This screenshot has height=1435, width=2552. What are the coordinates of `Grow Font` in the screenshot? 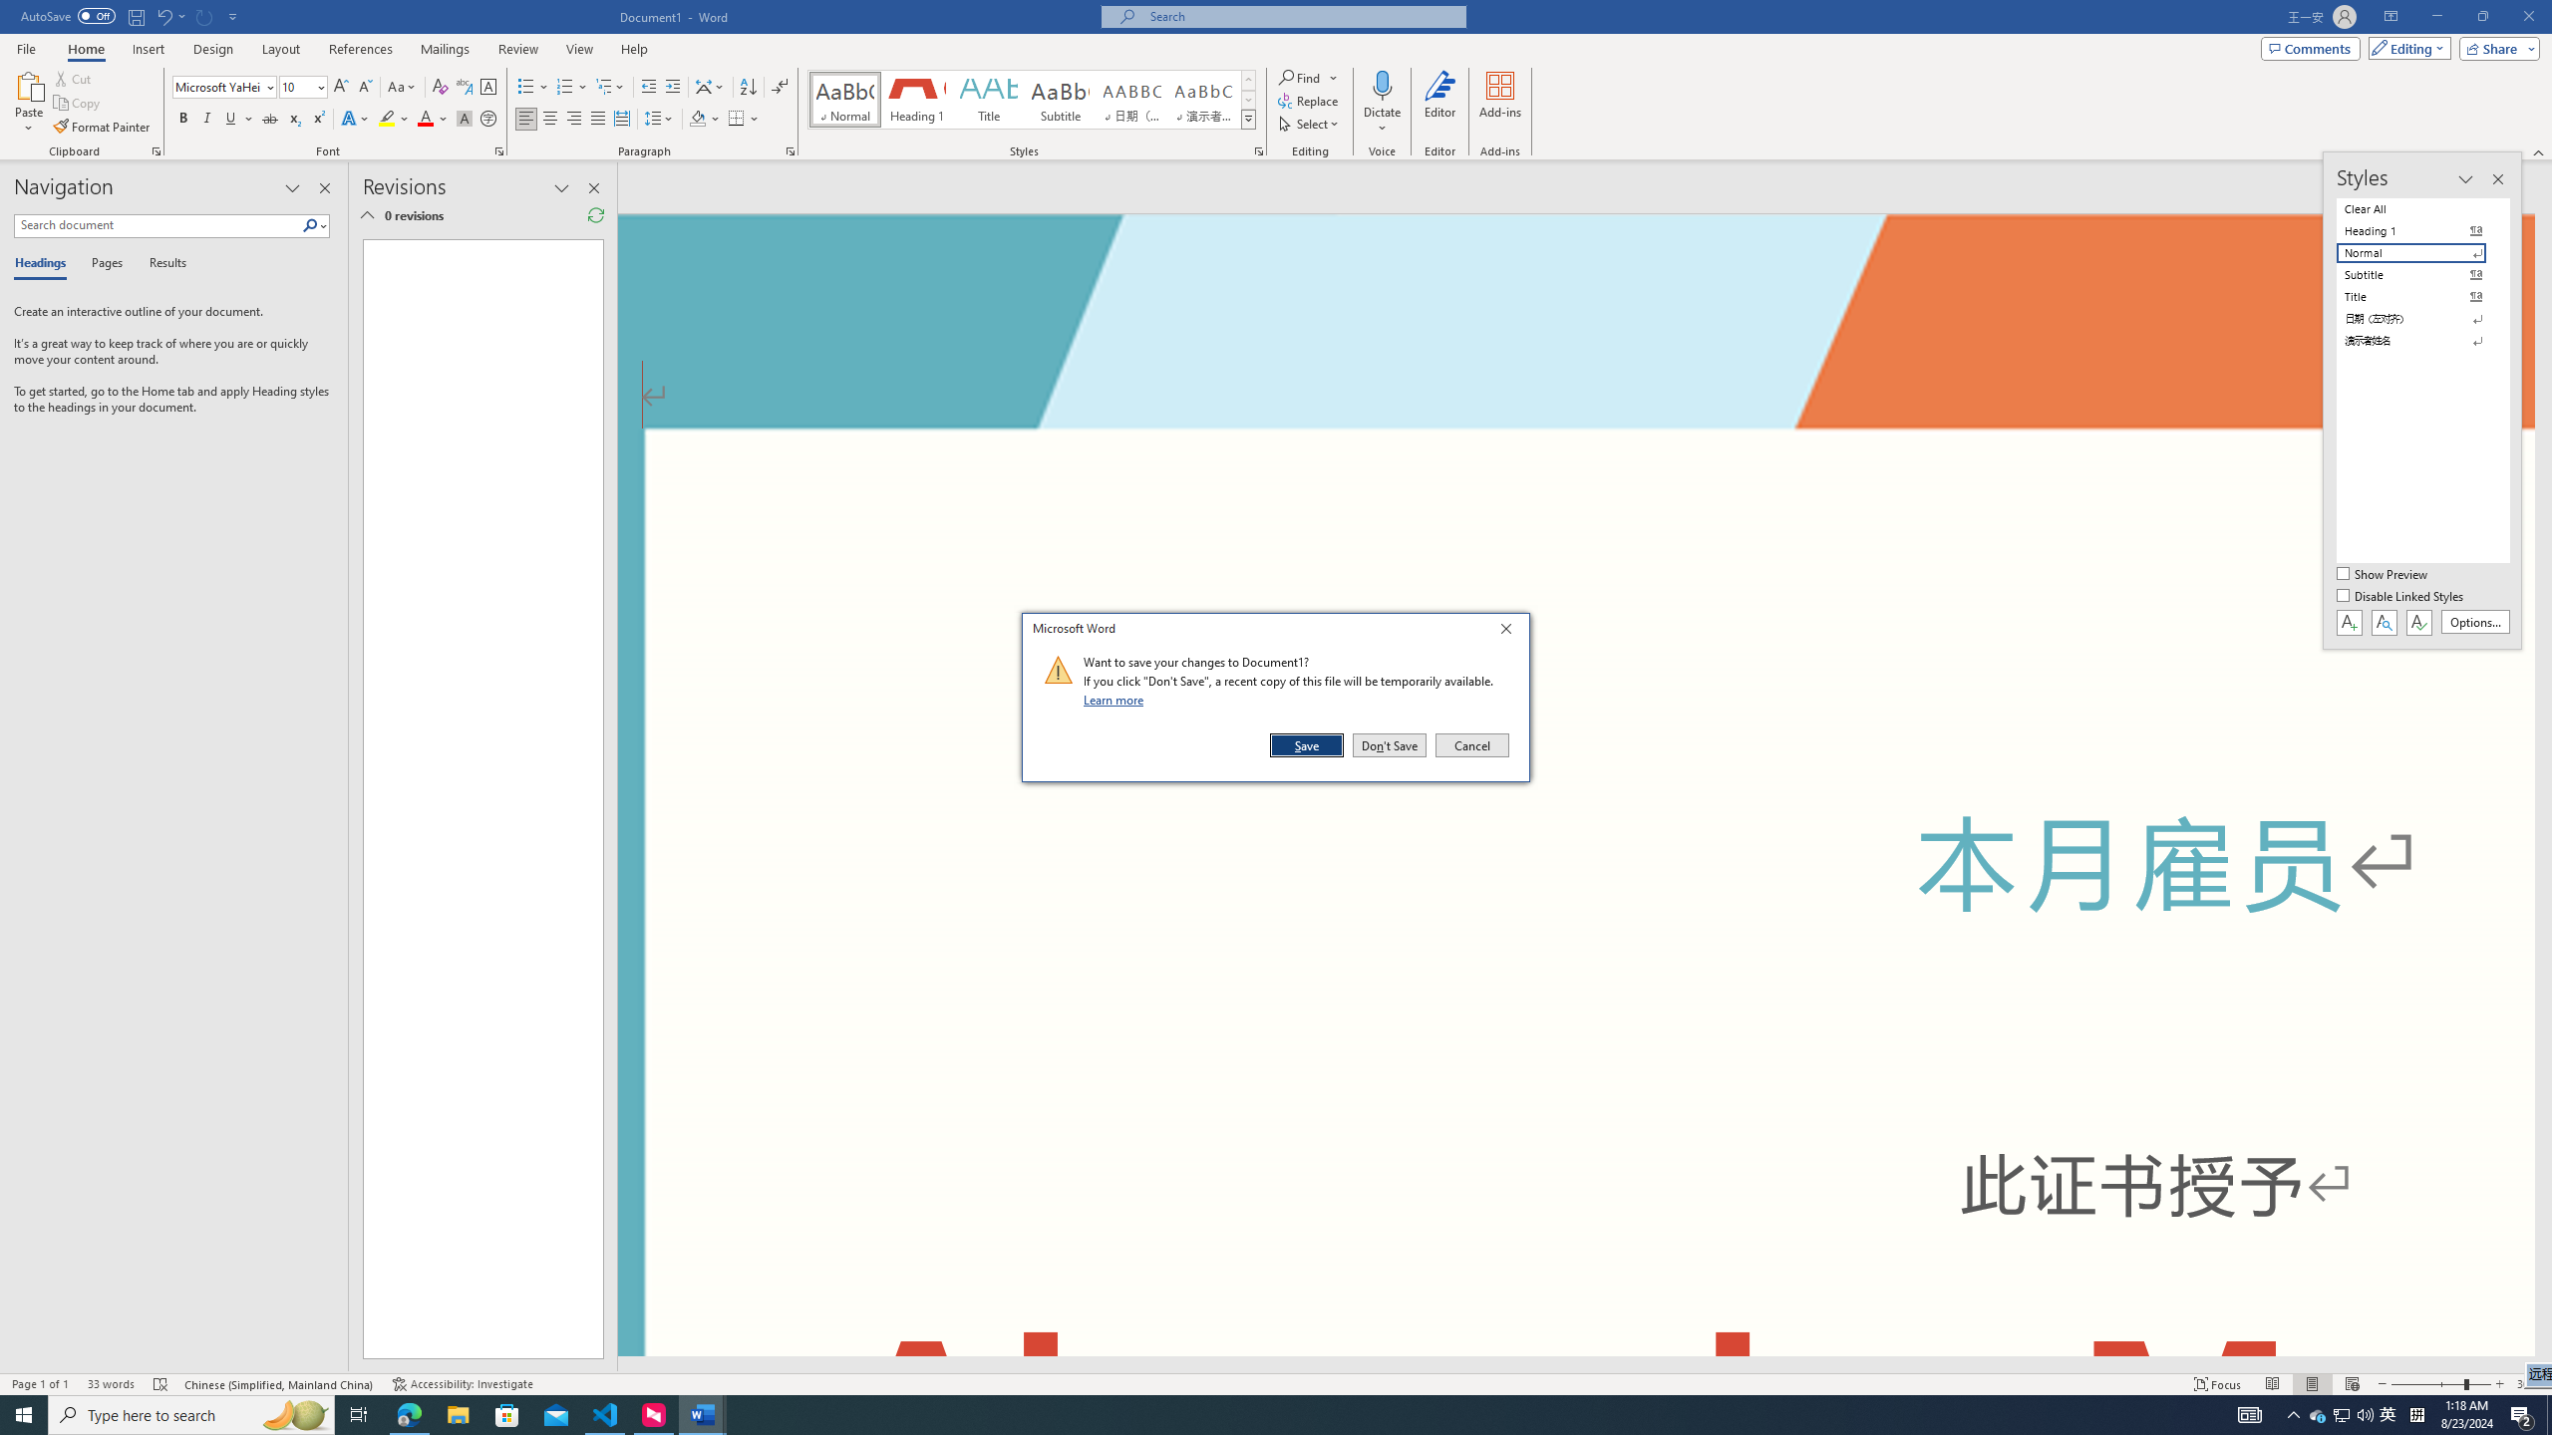 It's located at (341, 88).